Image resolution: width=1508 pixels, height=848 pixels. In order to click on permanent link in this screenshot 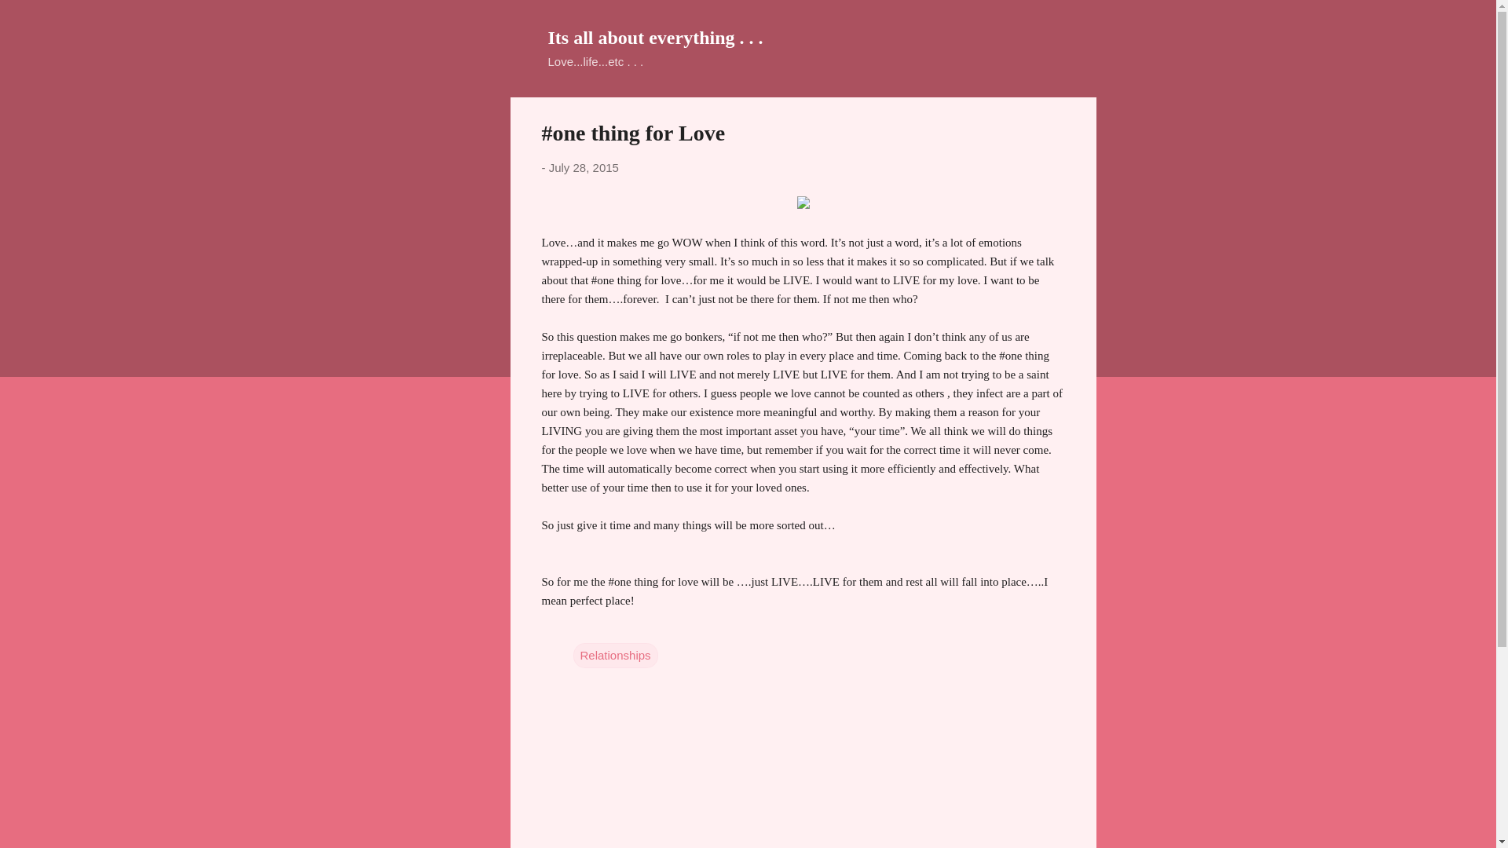, I will do `click(583, 168)`.